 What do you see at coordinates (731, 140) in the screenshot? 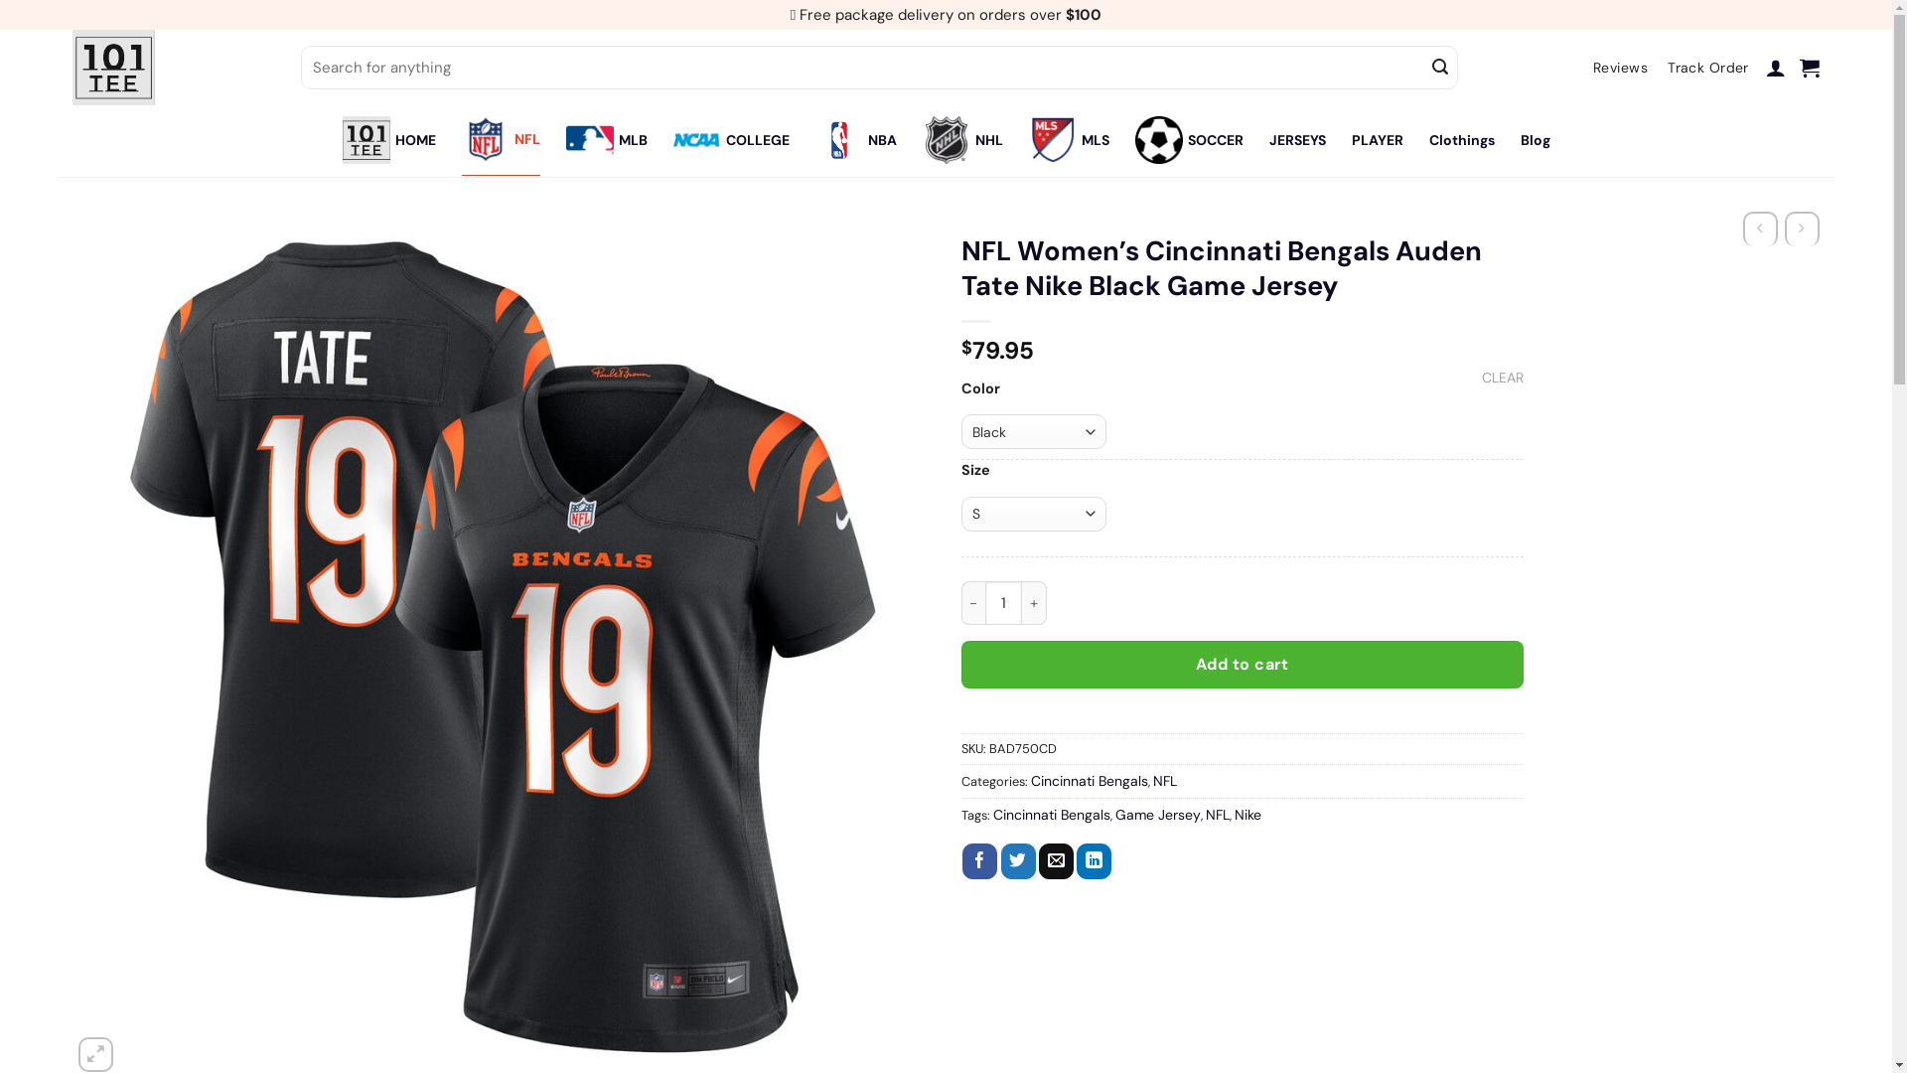
I see `COLLEGE` at bounding box center [731, 140].